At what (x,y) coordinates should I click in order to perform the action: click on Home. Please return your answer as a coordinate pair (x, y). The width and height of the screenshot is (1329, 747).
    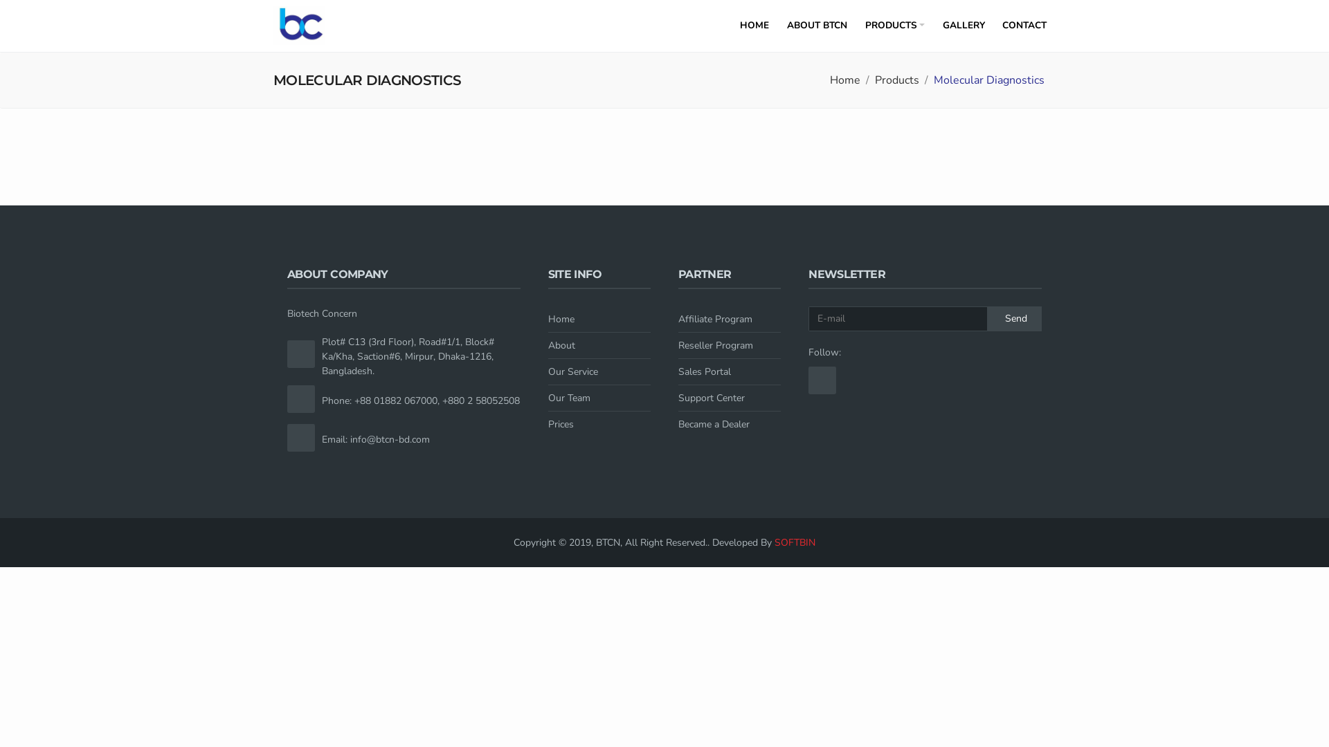
    Looking at the image, I should click on (599, 320).